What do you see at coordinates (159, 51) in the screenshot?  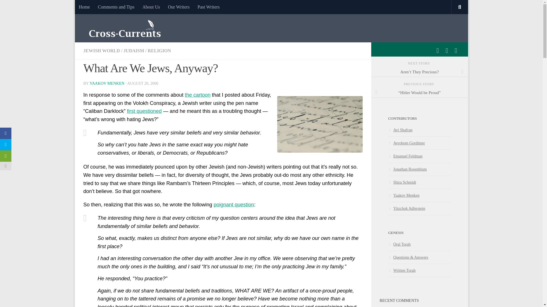 I see `RELIGION` at bounding box center [159, 51].